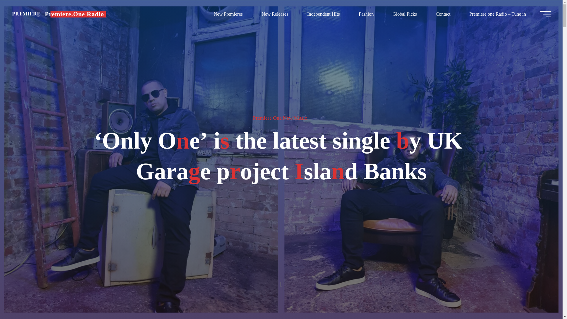 The image size is (567, 319). I want to click on Global Picks, so click(405, 14).